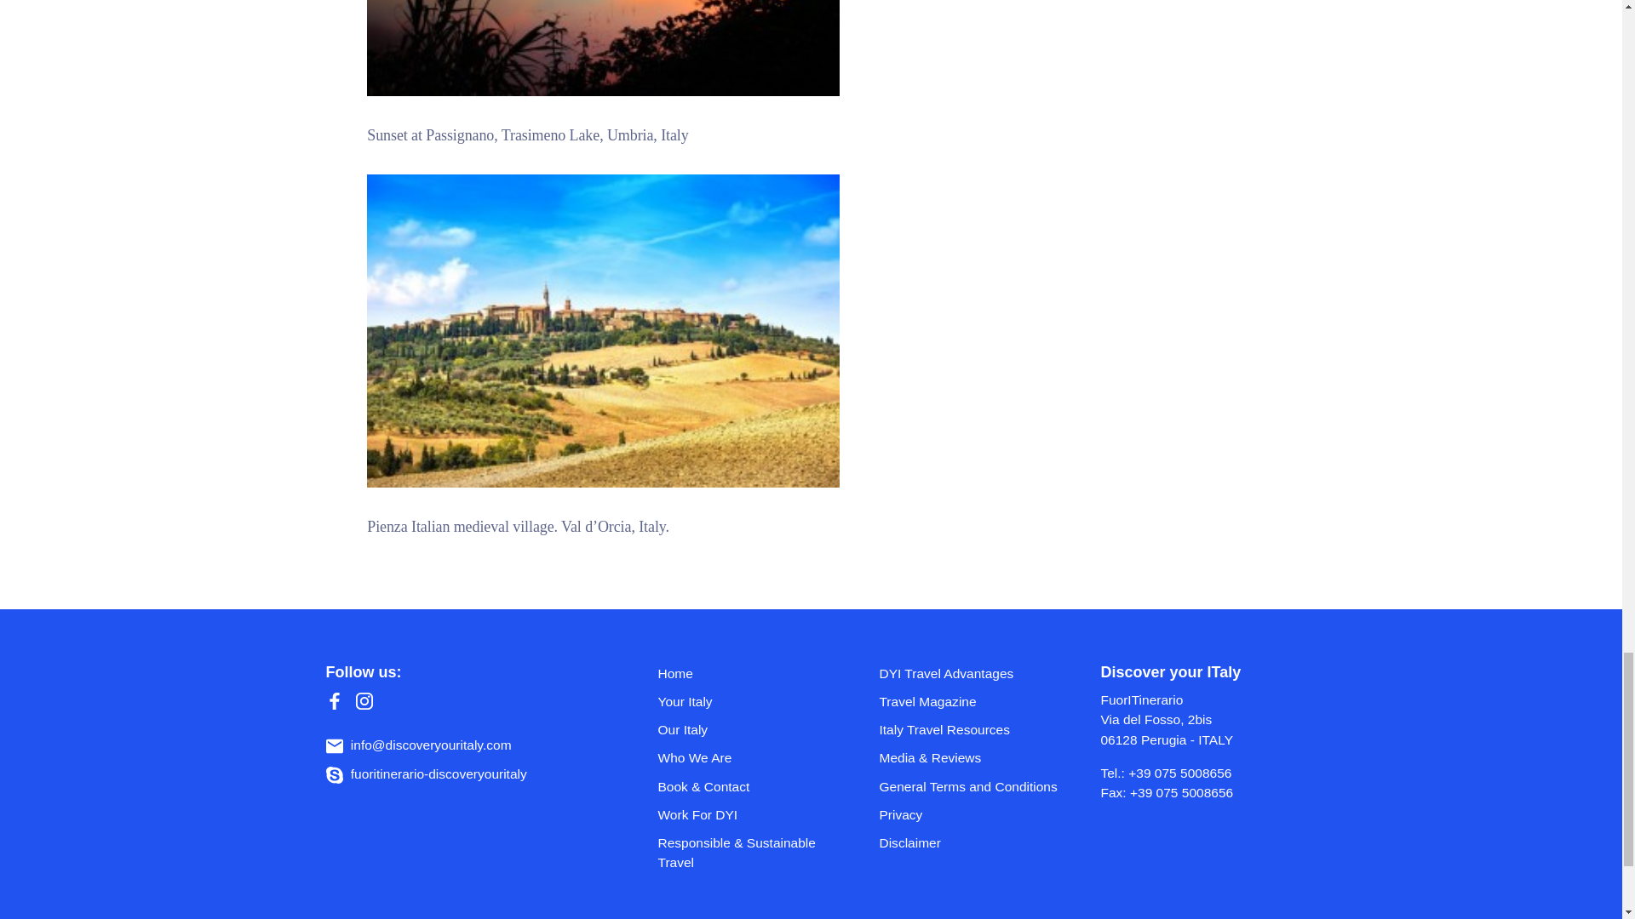  Describe the element at coordinates (946, 674) in the screenshot. I see `DYI Travel Advantages` at that location.